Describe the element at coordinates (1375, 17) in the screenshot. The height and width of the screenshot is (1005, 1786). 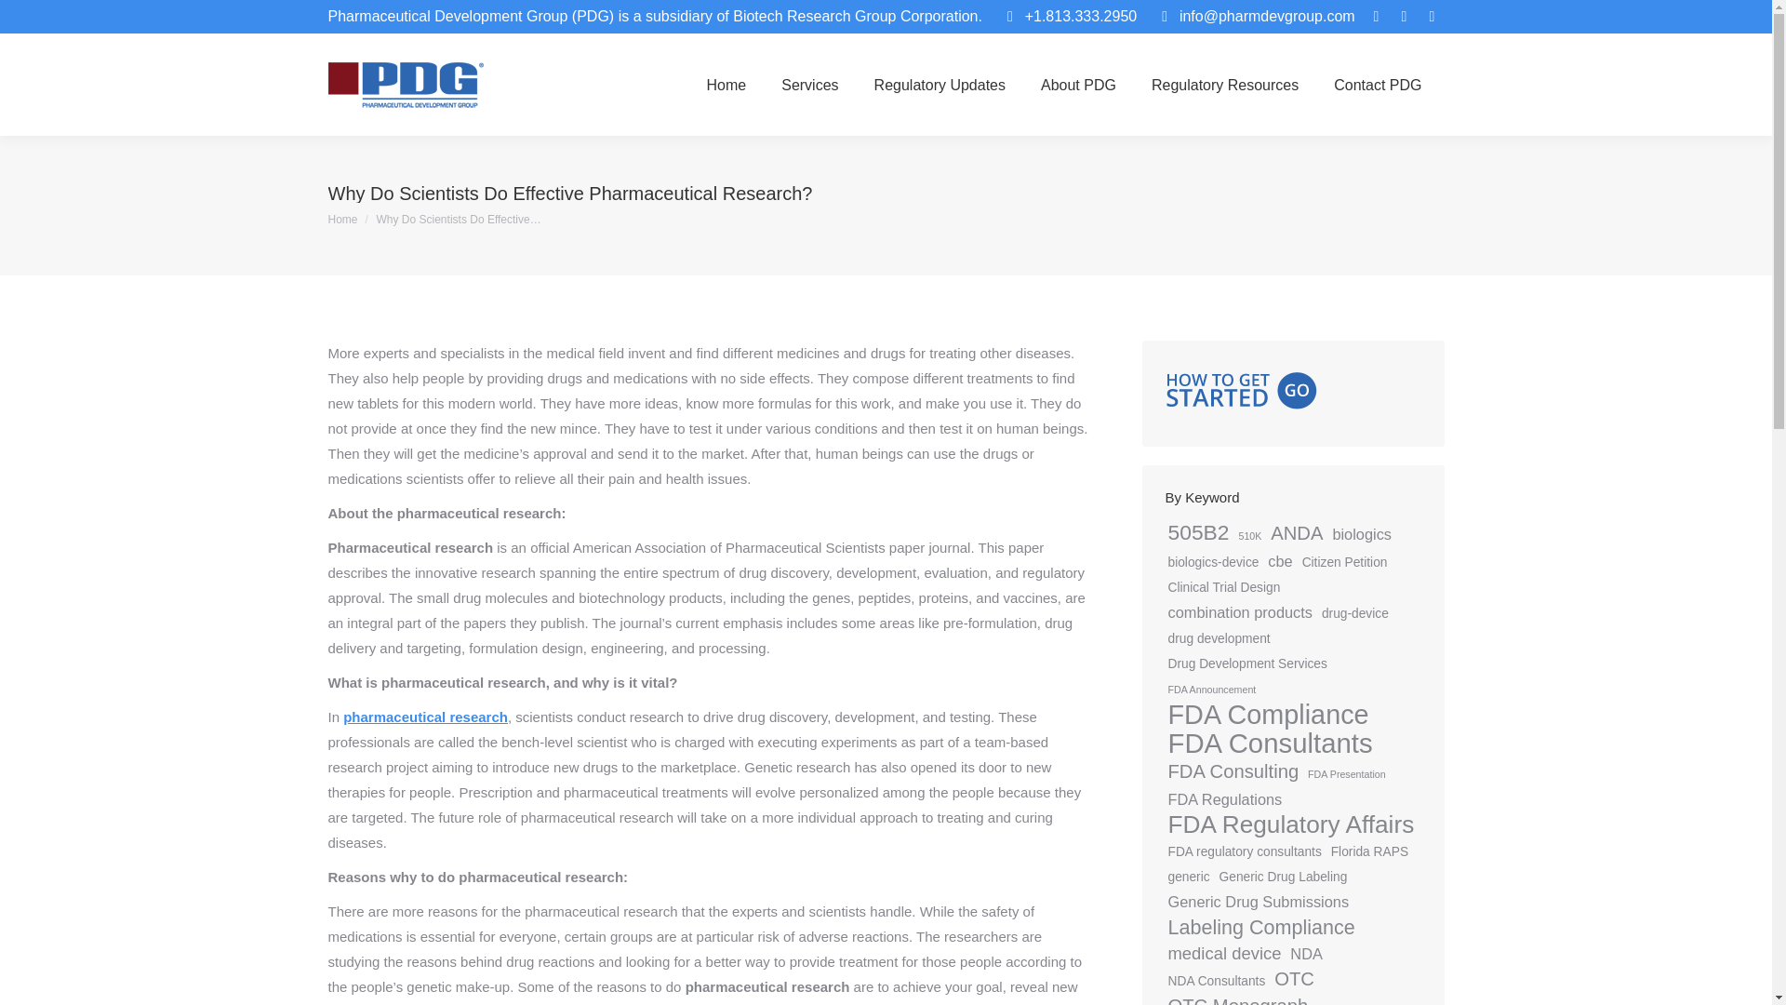
I see `Facebook page opens in new window` at that location.